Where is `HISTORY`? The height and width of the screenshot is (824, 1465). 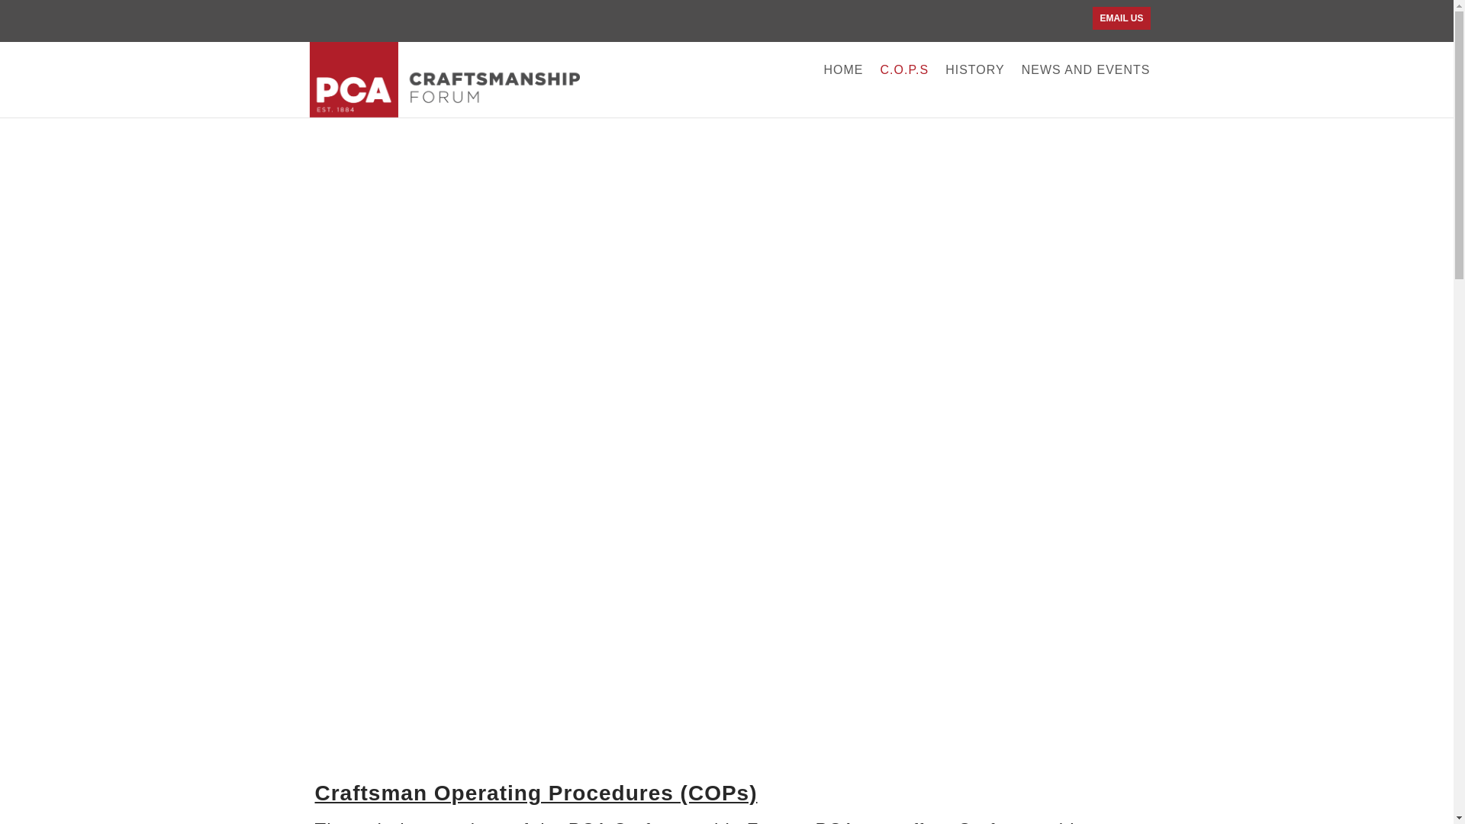 HISTORY is located at coordinates (975, 92).